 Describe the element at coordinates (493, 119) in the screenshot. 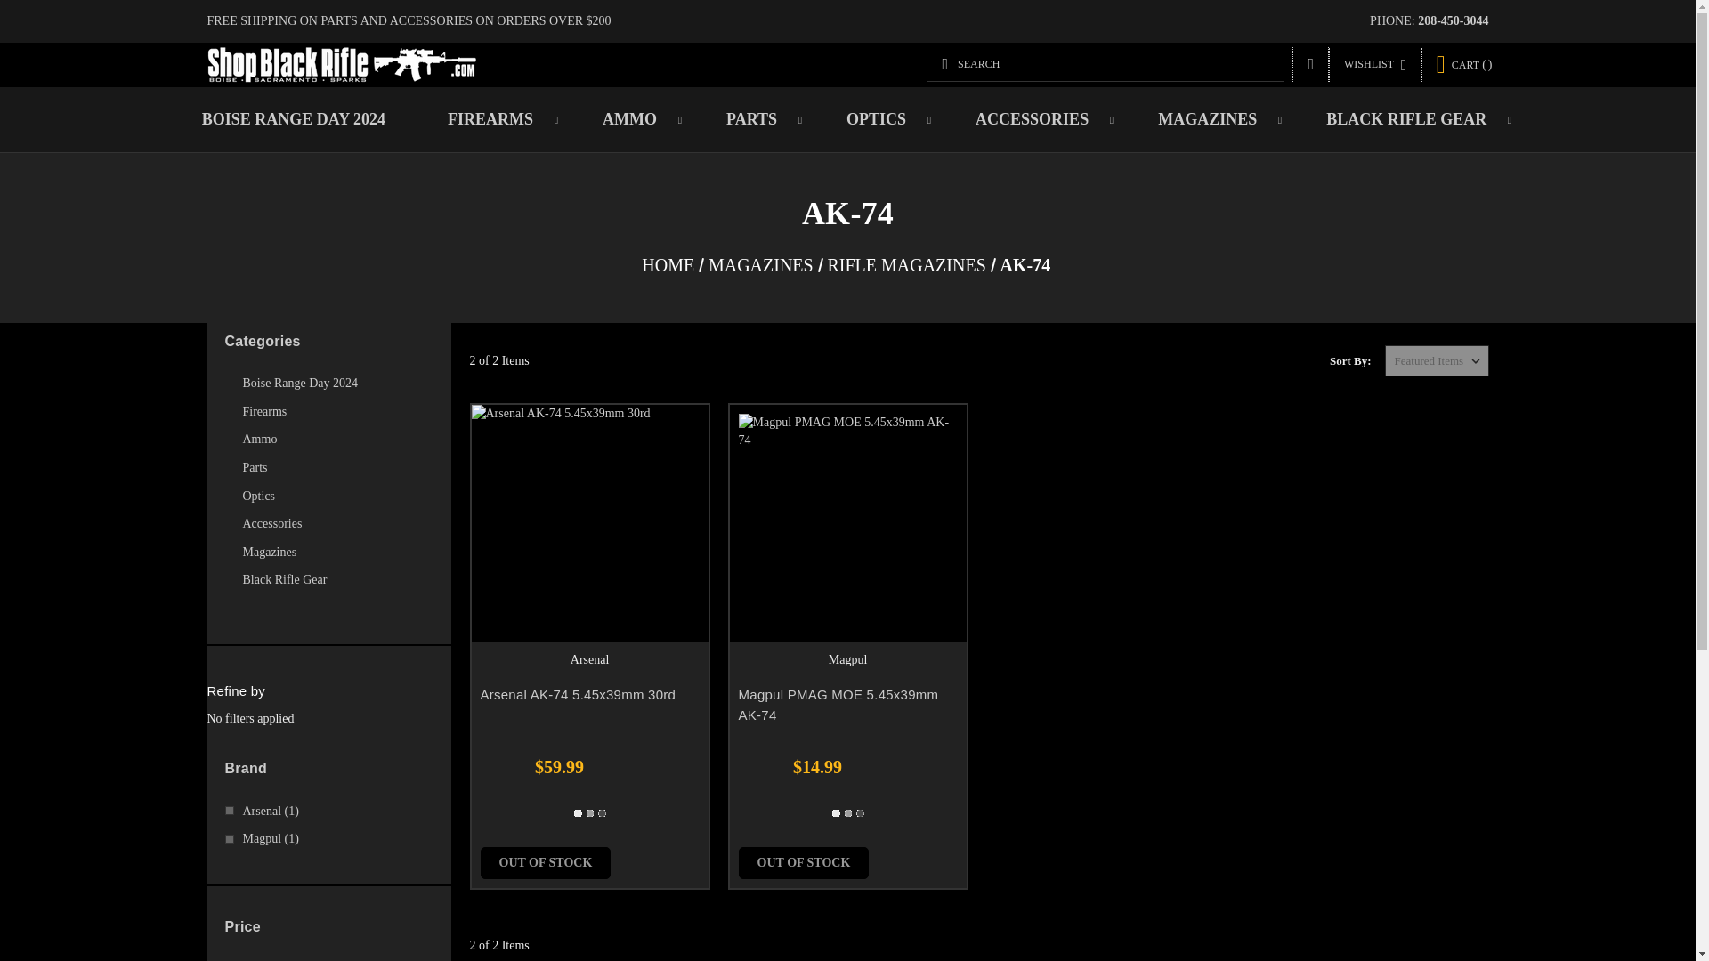

I see `FIREARMS` at that location.